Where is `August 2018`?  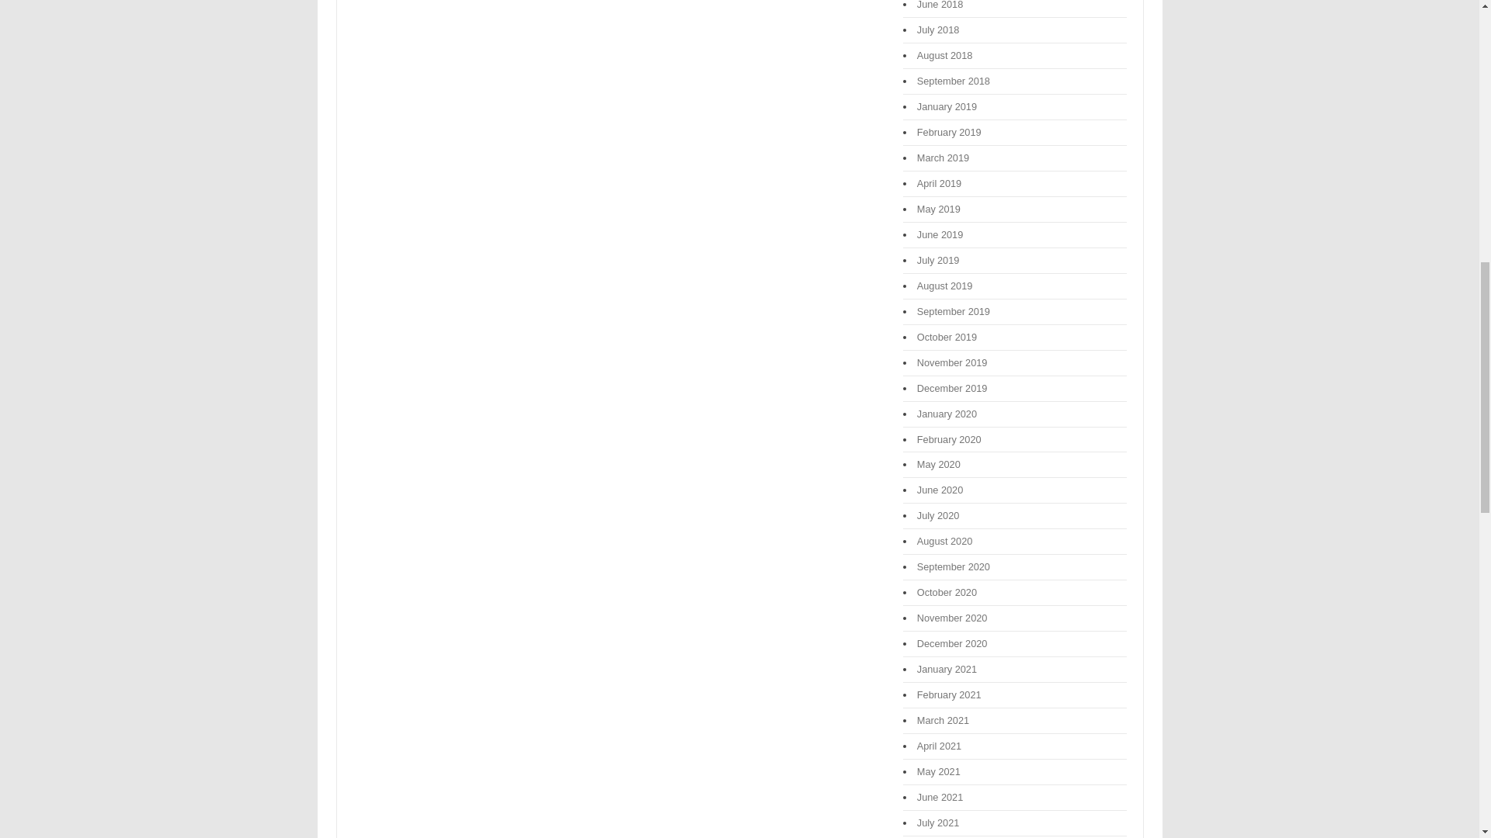
August 2018 is located at coordinates (944, 54).